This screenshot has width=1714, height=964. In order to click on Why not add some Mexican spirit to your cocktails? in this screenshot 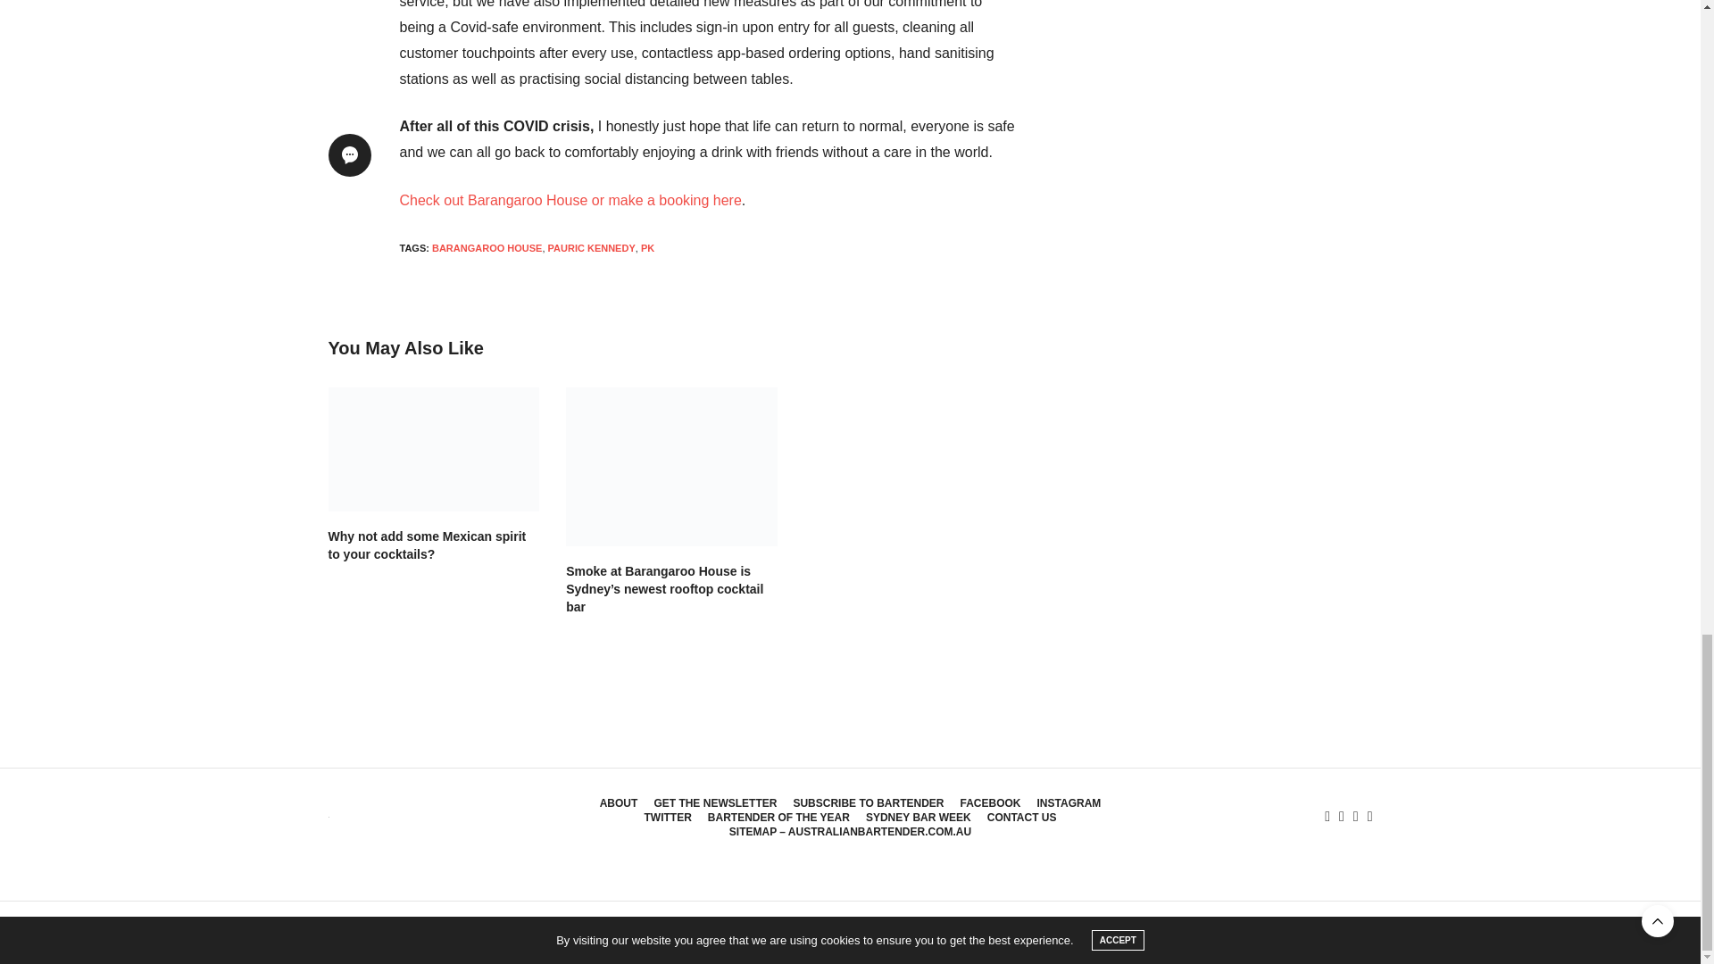, I will do `click(434, 450)`.